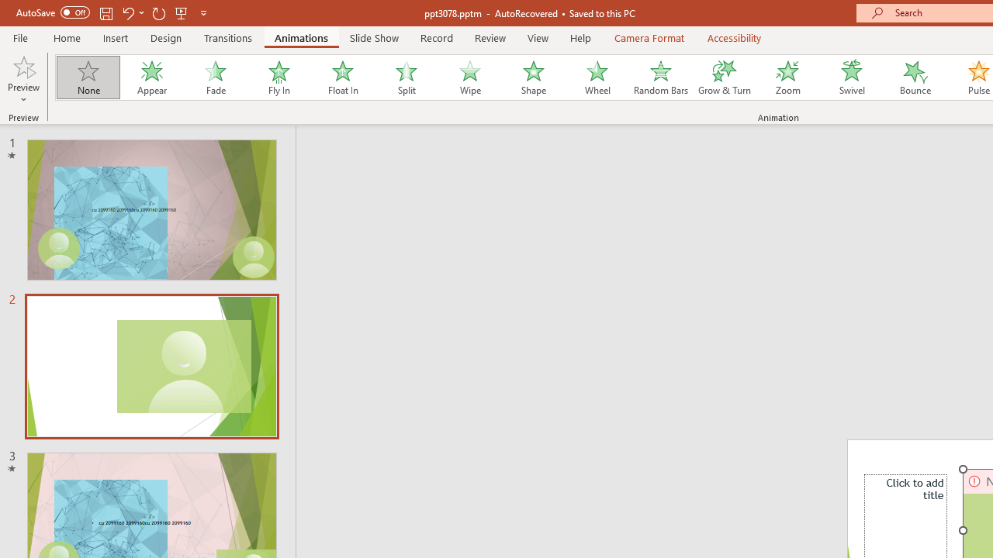  Describe the element at coordinates (279, 77) in the screenshot. I see `Fly In` at that location.